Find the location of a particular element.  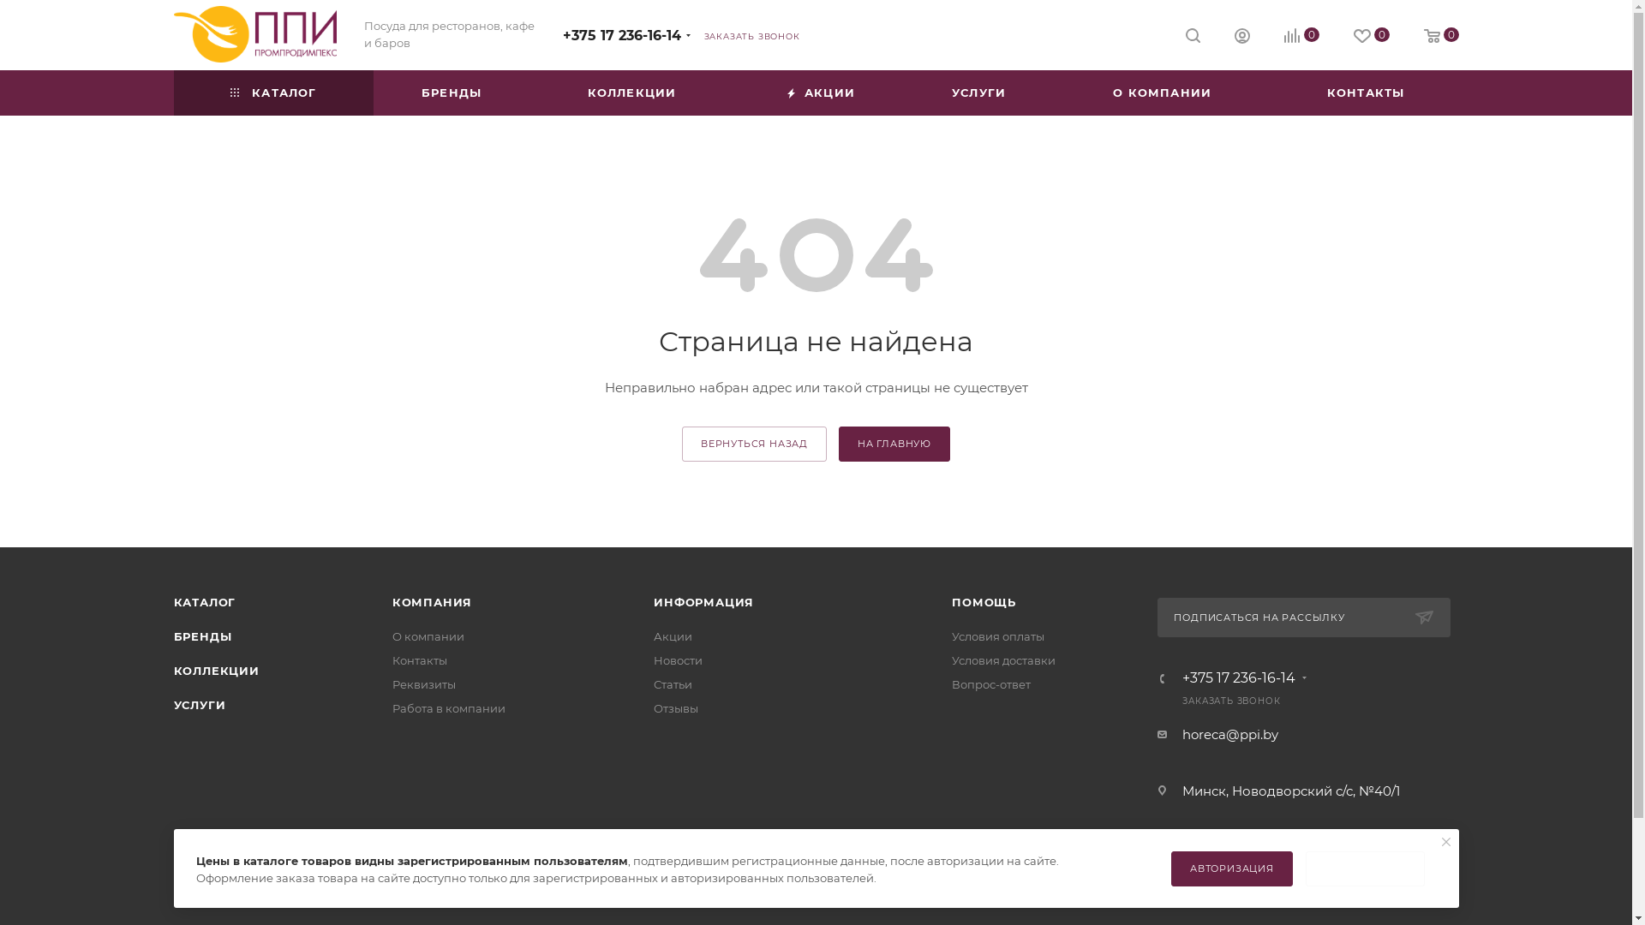

0 is located at coordinates (1372, 36).